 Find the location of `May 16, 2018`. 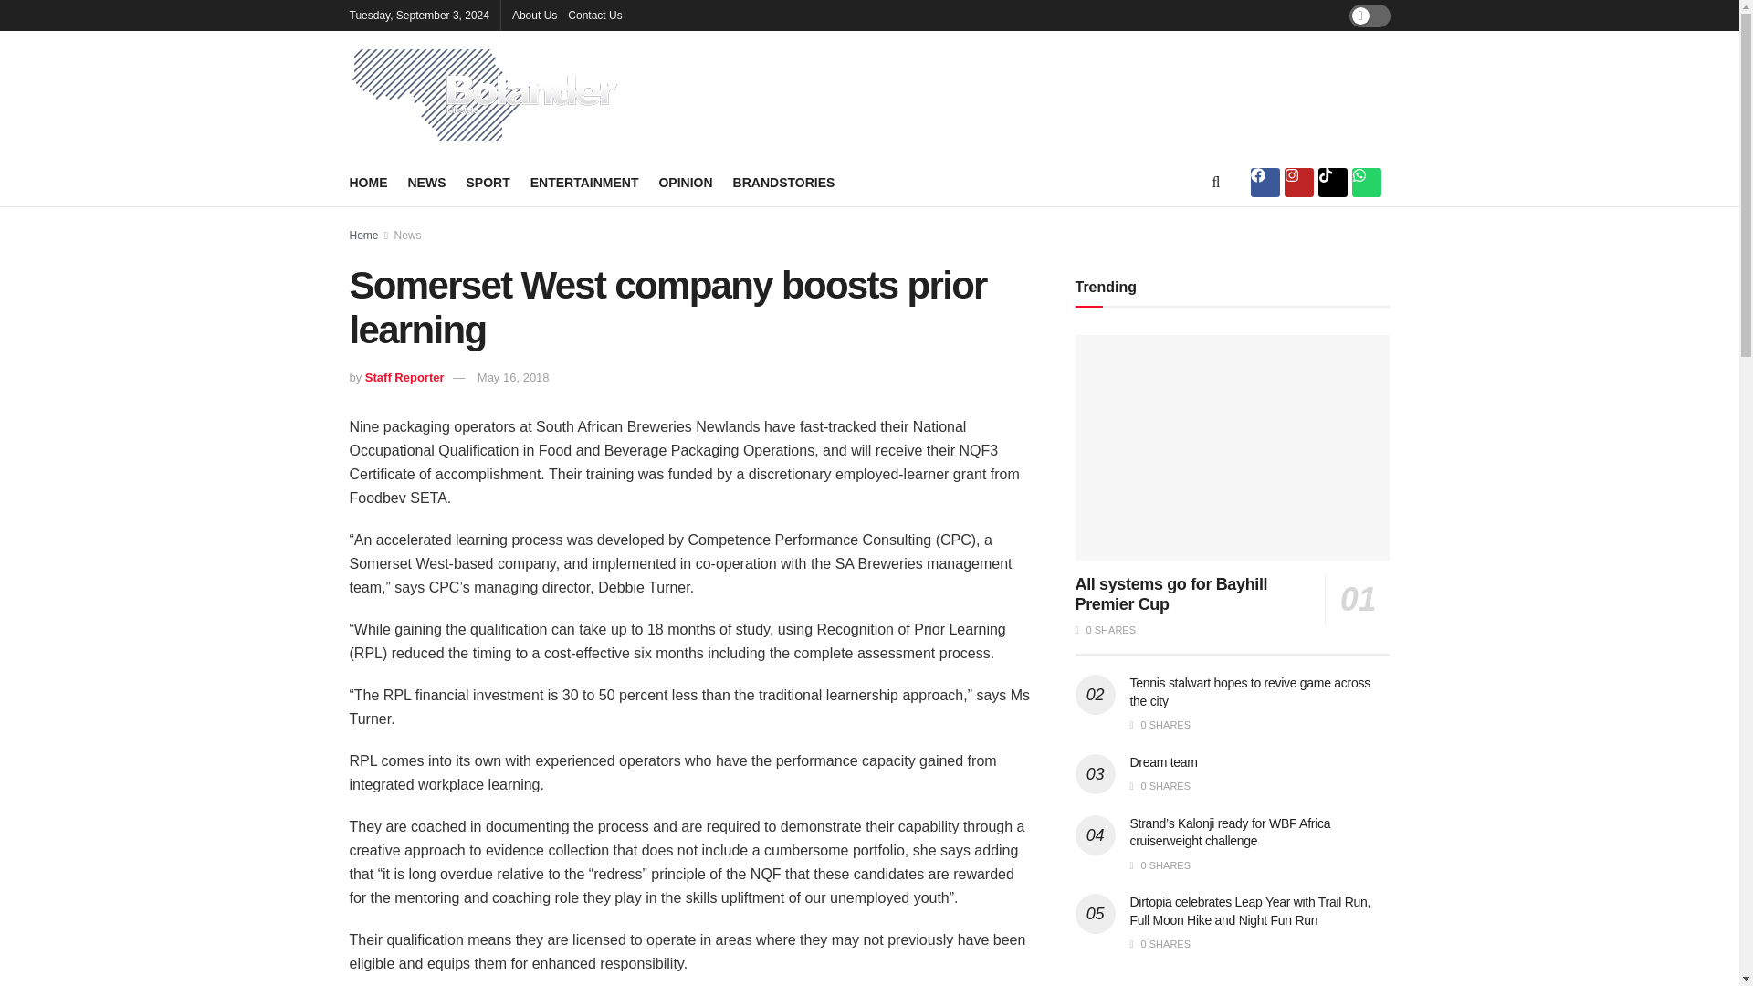

May 16, 2018 is located at coordinates (513, 378).